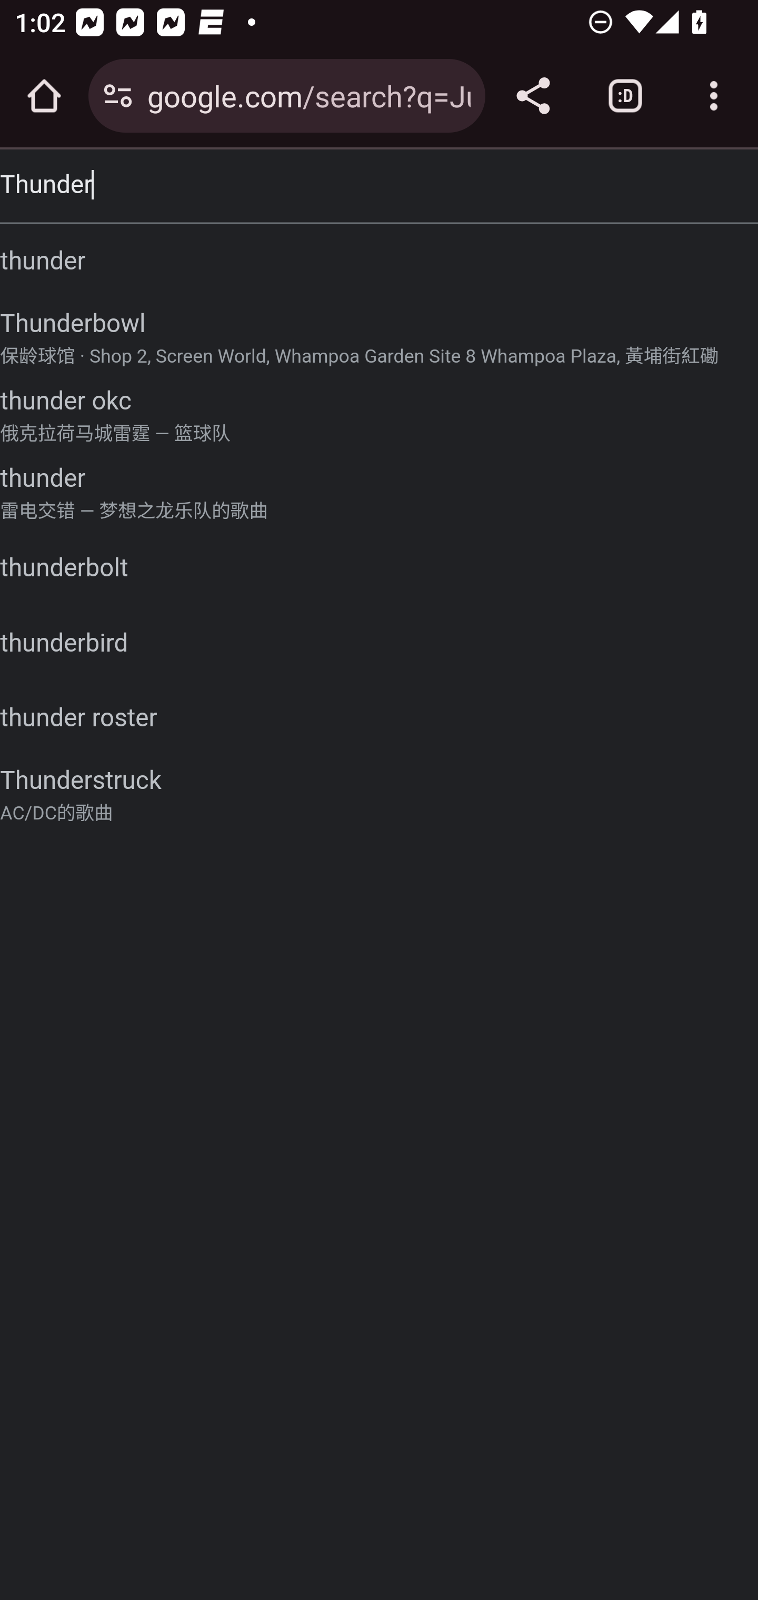 Image resolution: width=758 pixels, height=1600 pixels. What do you see at coordinates (625, 96) in the screenshot?
I see `Switch or close tabs` at bounding box center [625, 96].